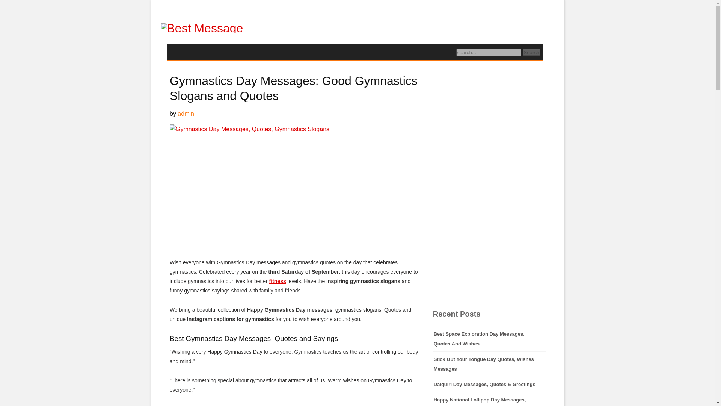 This screenshot has height=406, width=721. Describe the element at coordinates (531, 52) in the screenshot. I see `Search` at that location.